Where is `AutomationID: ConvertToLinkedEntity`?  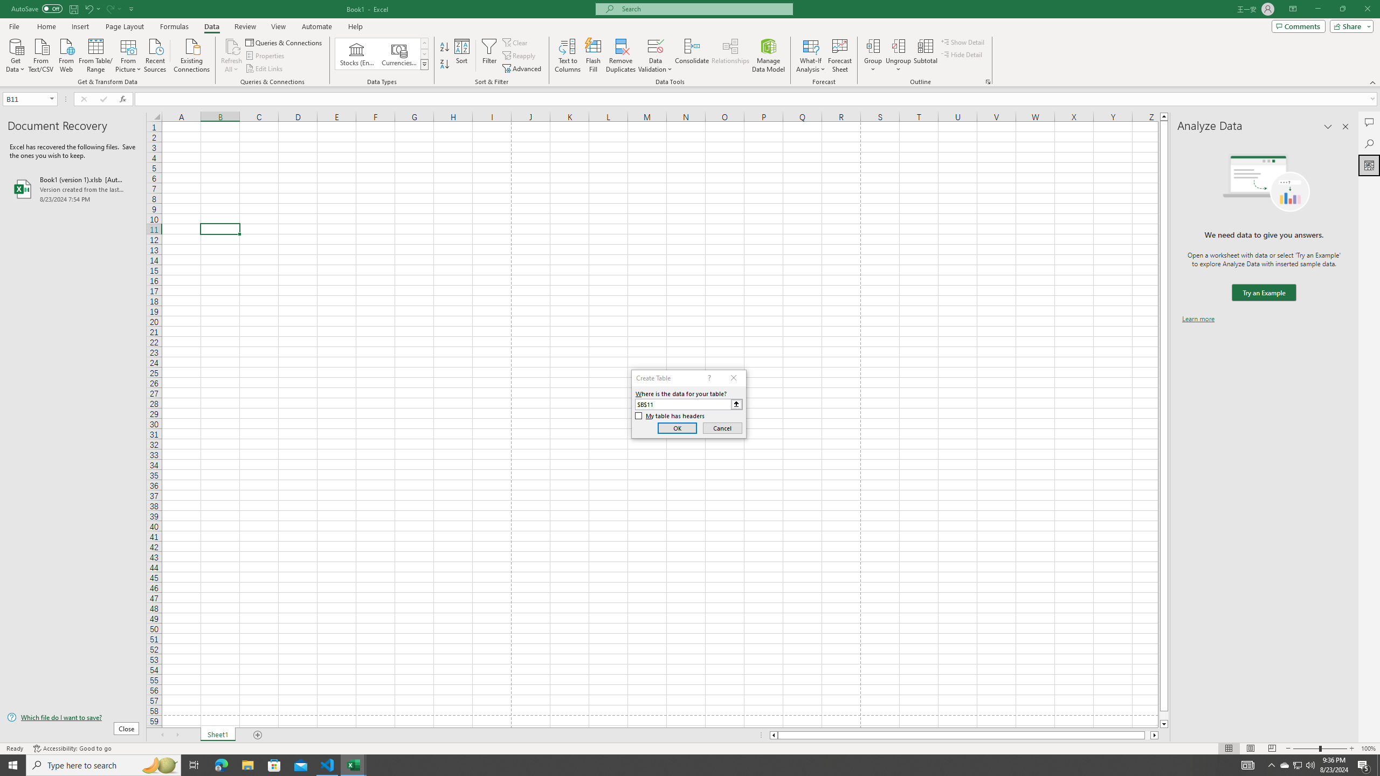 AutomationID: ConvertToLinkedEntity is located at coordinates (382, 54).